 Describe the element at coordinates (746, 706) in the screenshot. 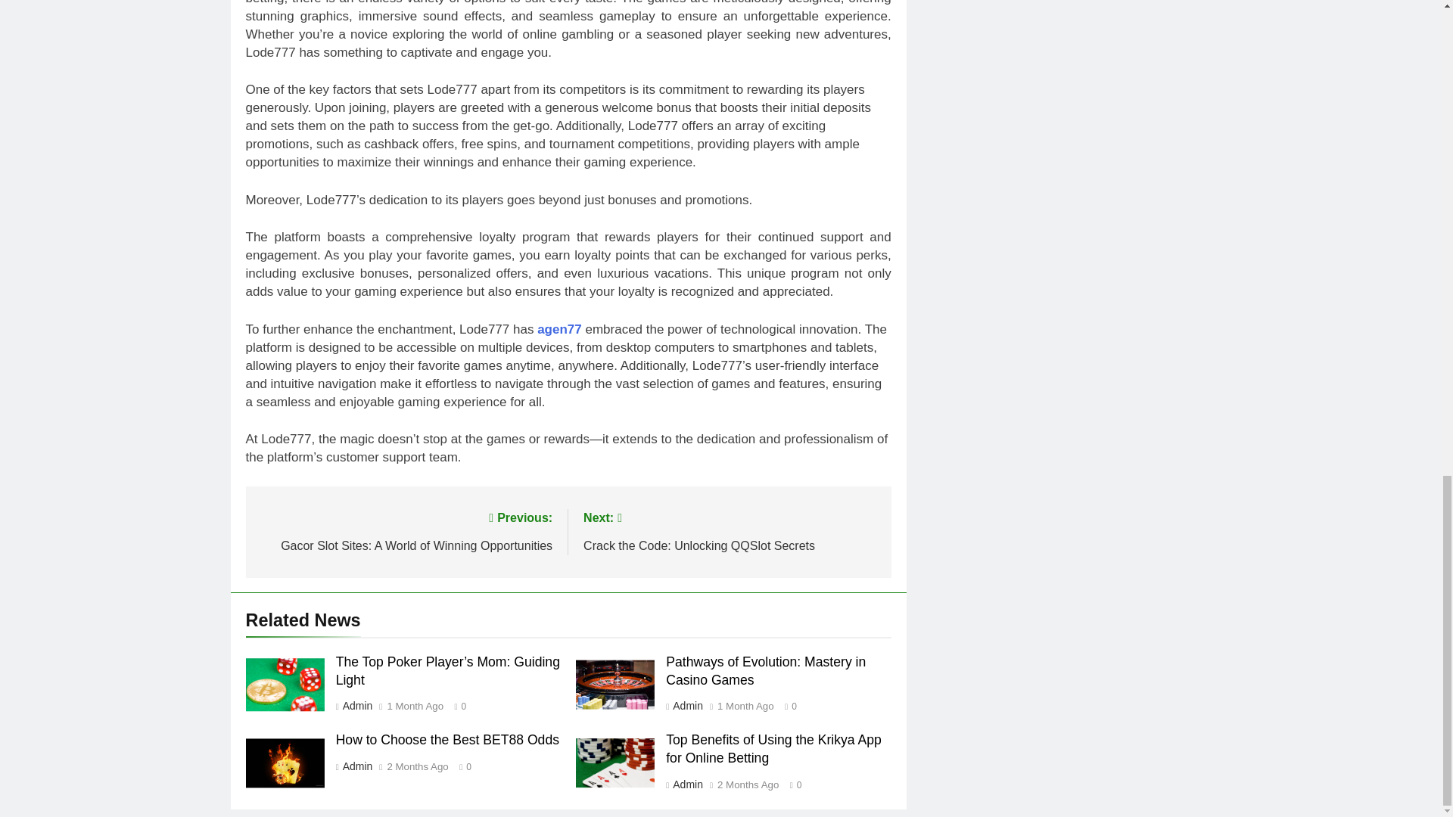

I see `Admin` at that location.